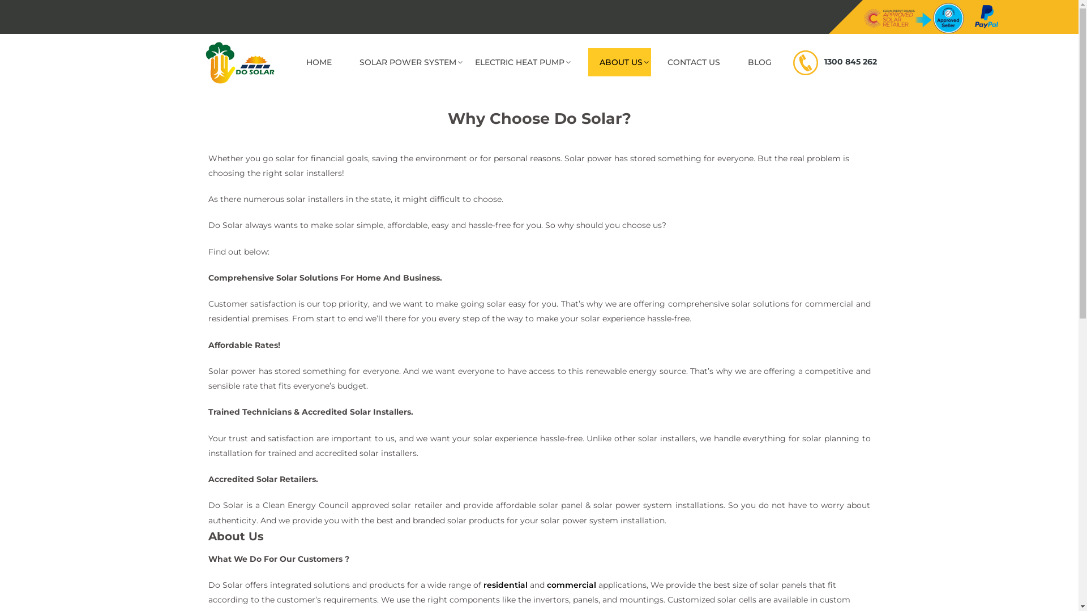  Describe the element at coordinates (759, 62) in the screenshot. I see `BLOG` at that location.